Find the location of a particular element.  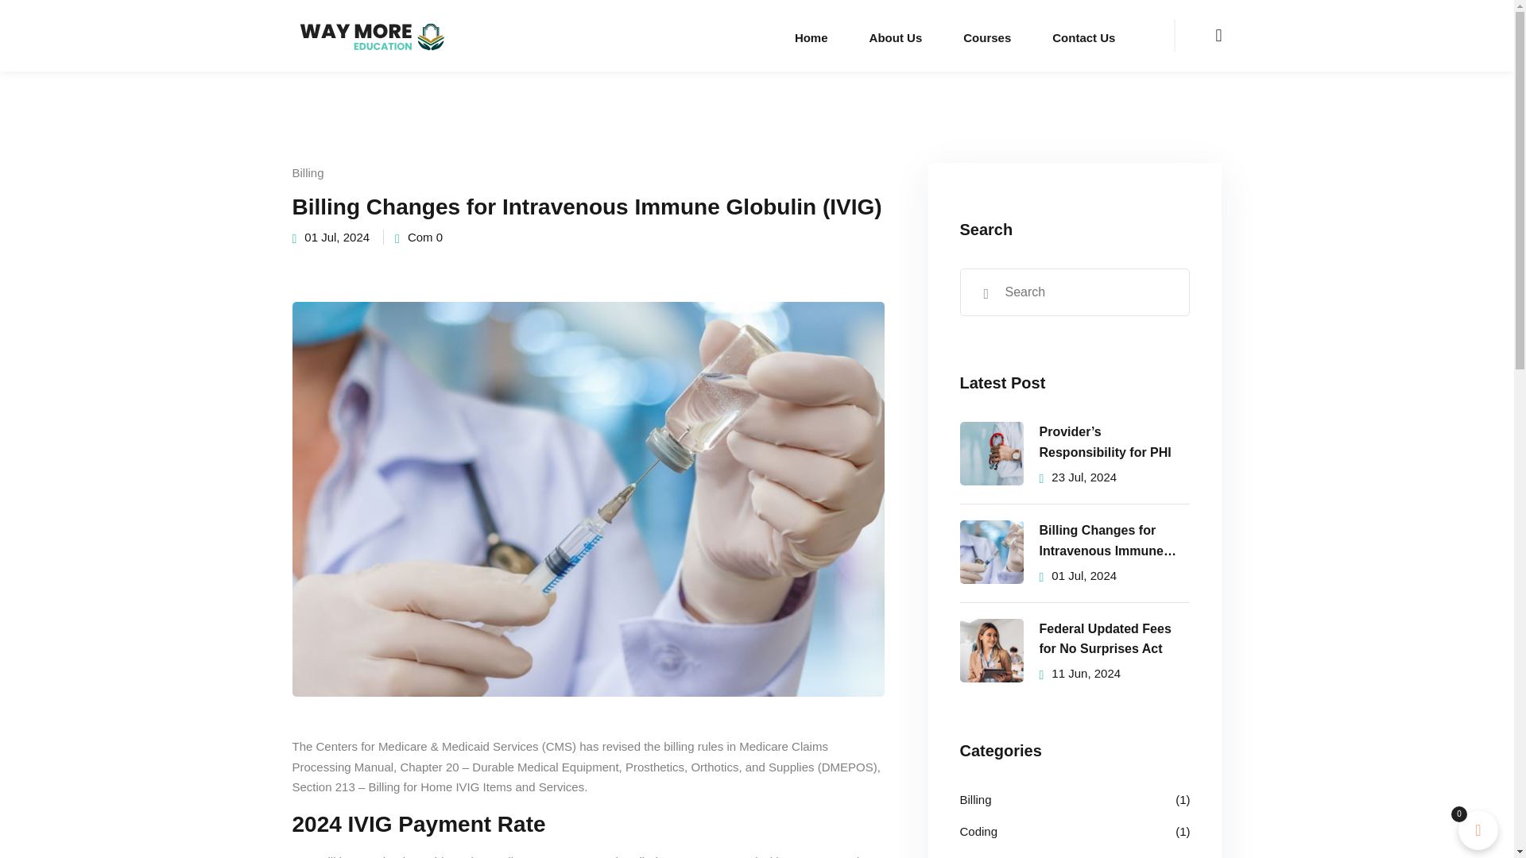

Federal Updated Fees for No Surprises Act is located at coordinates (1114, 639).